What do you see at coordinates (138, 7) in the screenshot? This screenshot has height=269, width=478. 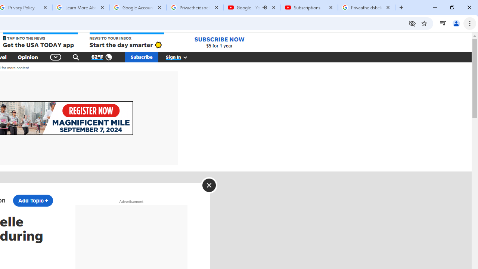 I see `Google Account` at bounding box center [138, 7].